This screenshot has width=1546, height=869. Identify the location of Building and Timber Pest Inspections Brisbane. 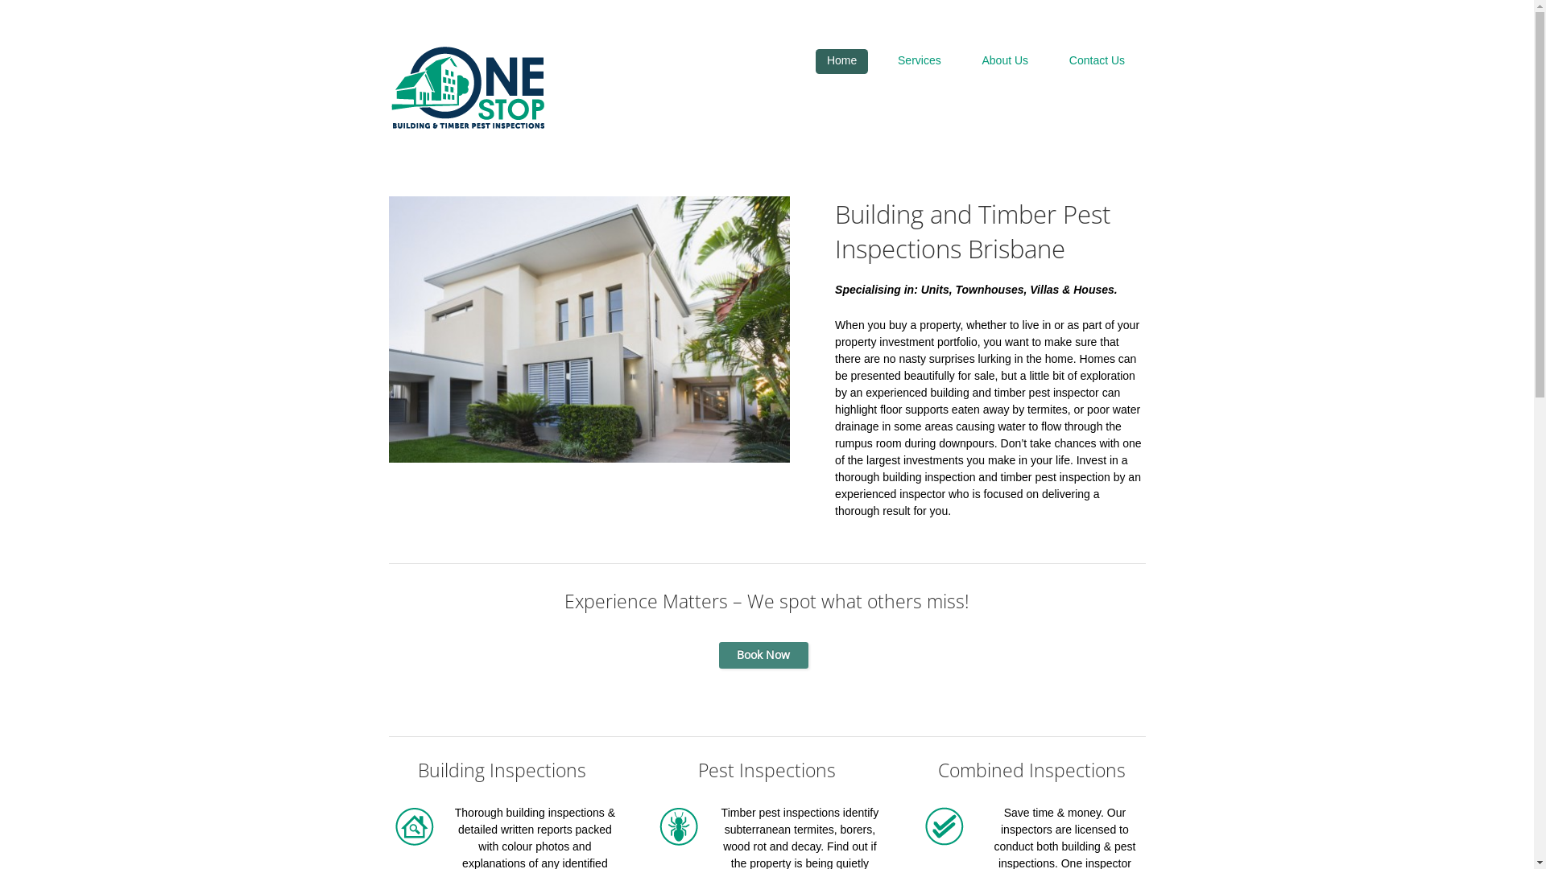
(588, 330).